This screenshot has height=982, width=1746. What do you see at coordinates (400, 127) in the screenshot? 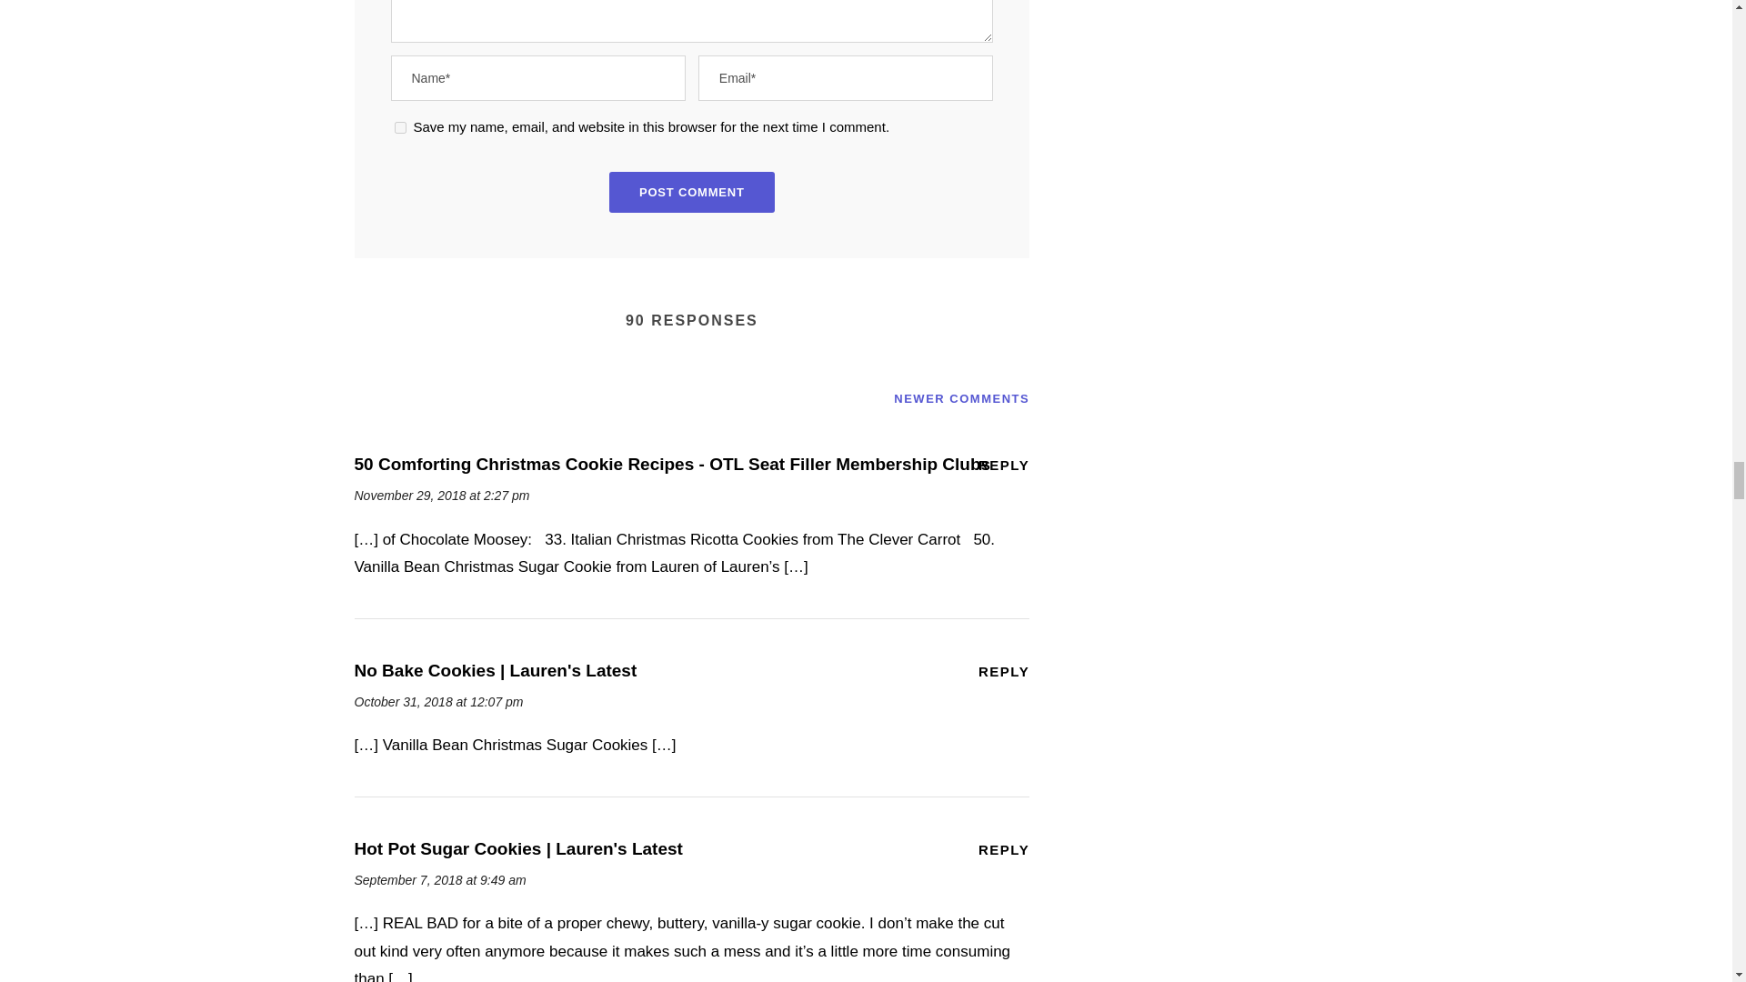
I see `yes` at bounding box center [400, 127].